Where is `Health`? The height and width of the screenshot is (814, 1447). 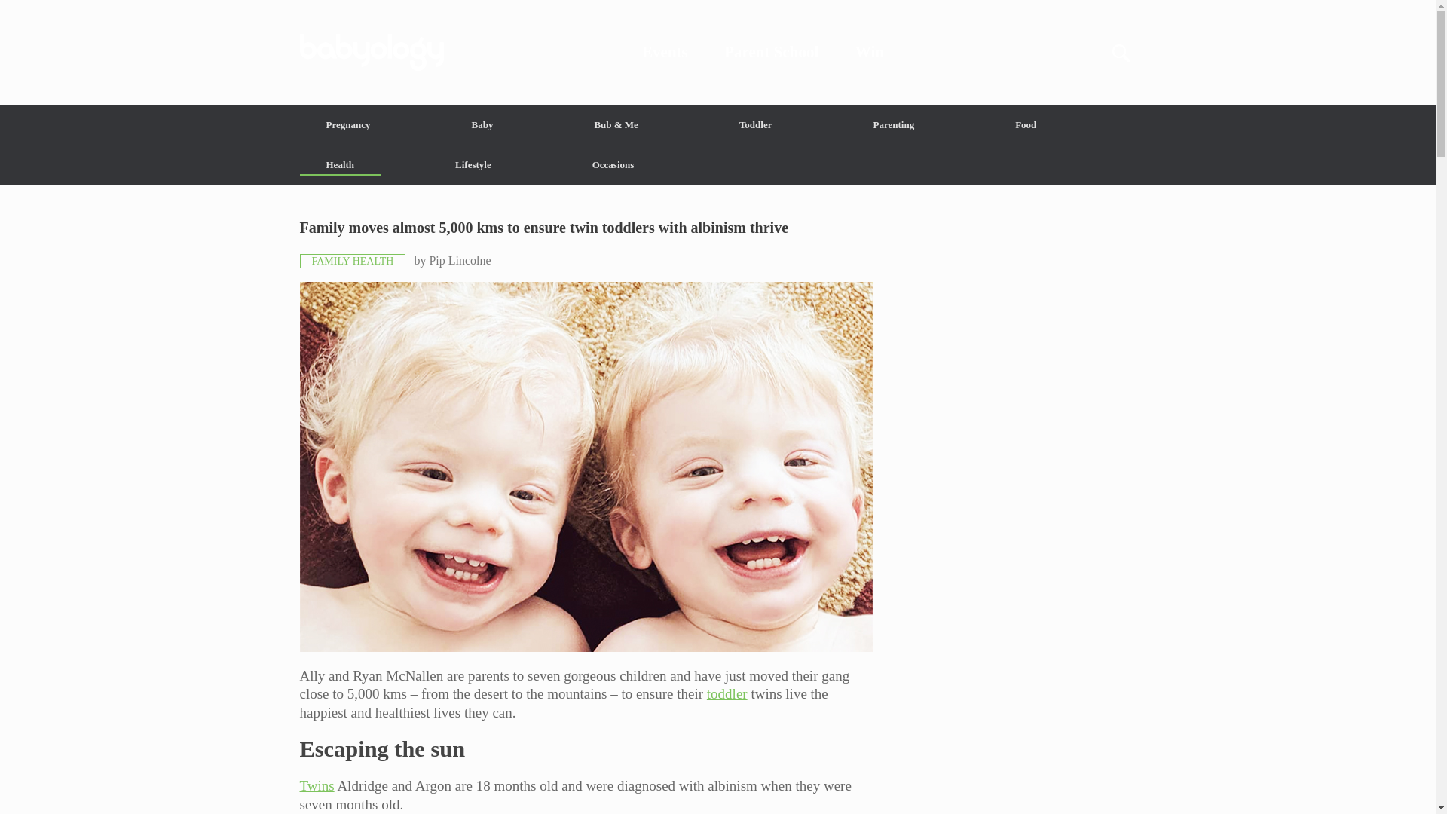 Health is located at coordinates (341, 164).